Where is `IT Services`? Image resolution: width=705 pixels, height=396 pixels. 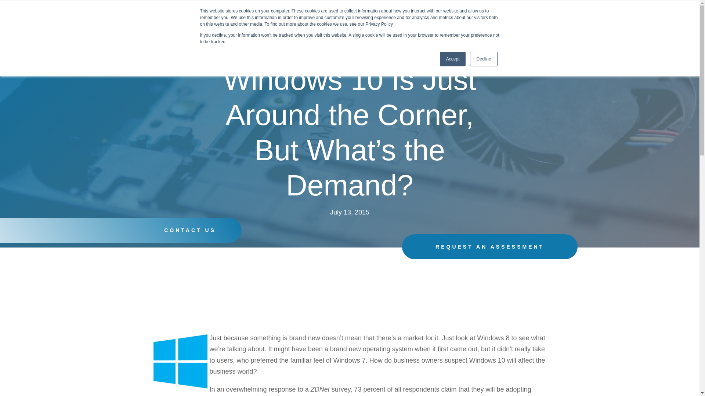
IT Services is located at coordinates (384, 24).